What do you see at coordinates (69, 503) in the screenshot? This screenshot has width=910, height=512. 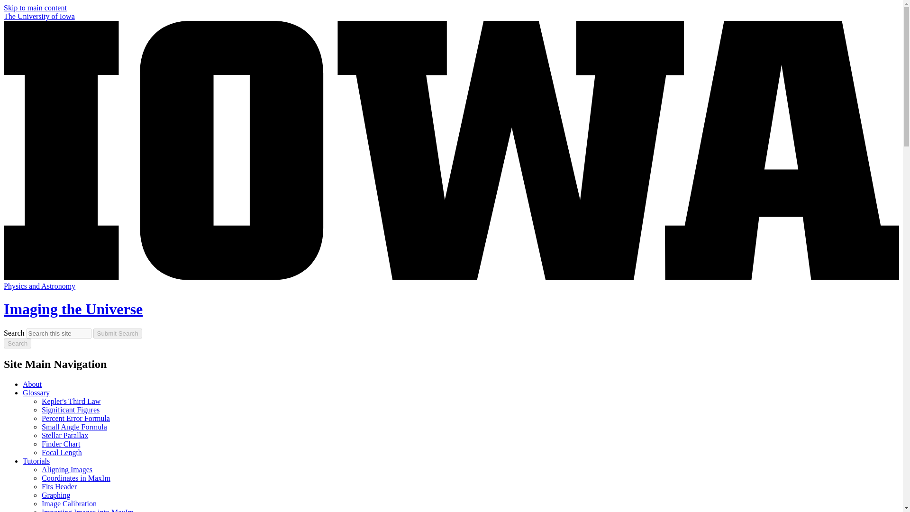 I see `Image Calibration` at bounding box center [69, 503].